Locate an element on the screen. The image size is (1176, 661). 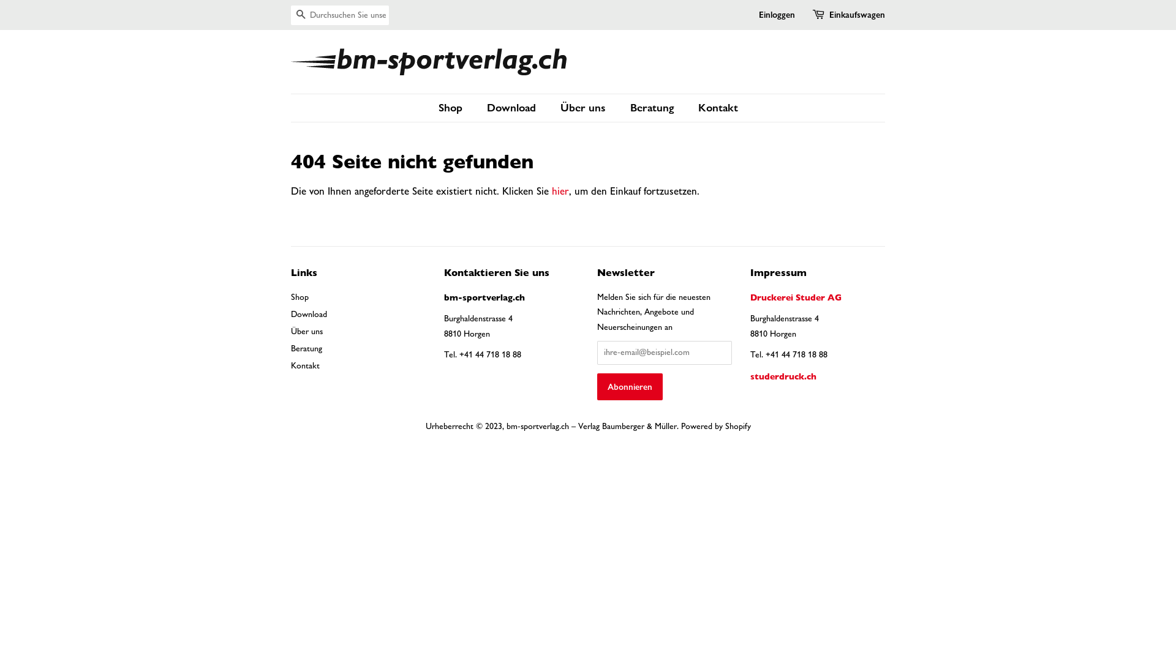
Beratung is located at coordinates (653, 108).